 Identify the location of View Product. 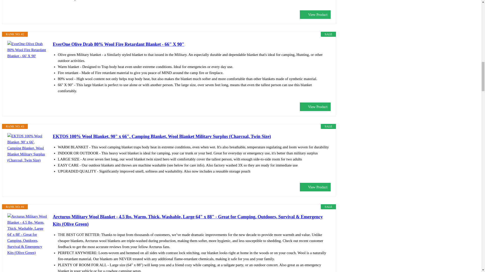
(315, 107).